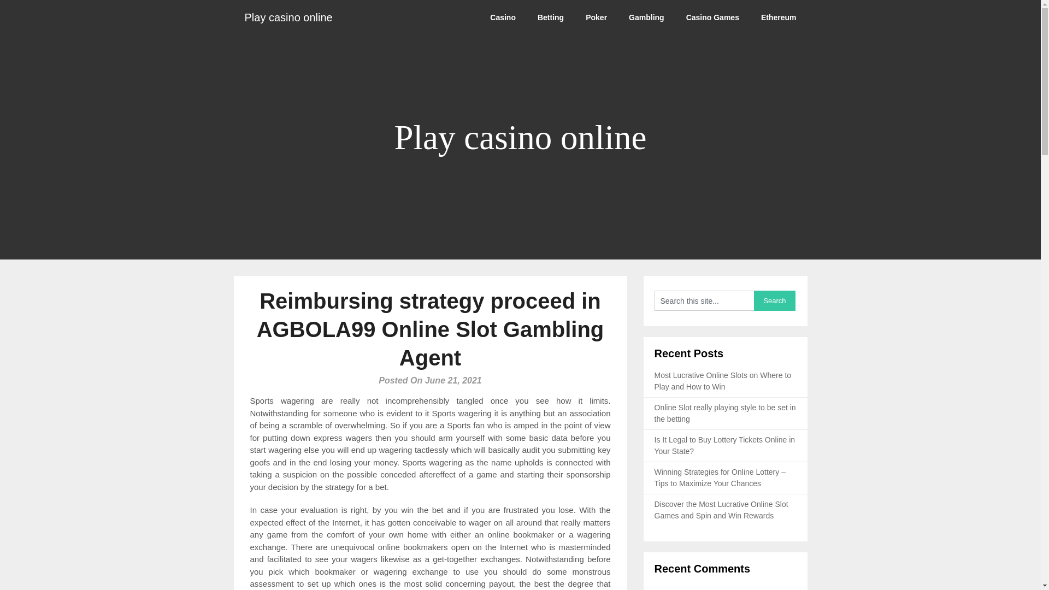 The height and width of the screenshot is (590, 1049). What do you see at coordinates (712, 17) in the screenshot?
I see `Casino Games` at bounding box center [712, 17].